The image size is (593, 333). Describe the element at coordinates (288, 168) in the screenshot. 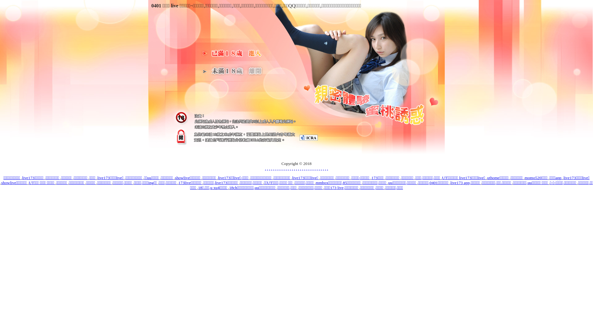

I see `.` at that location.